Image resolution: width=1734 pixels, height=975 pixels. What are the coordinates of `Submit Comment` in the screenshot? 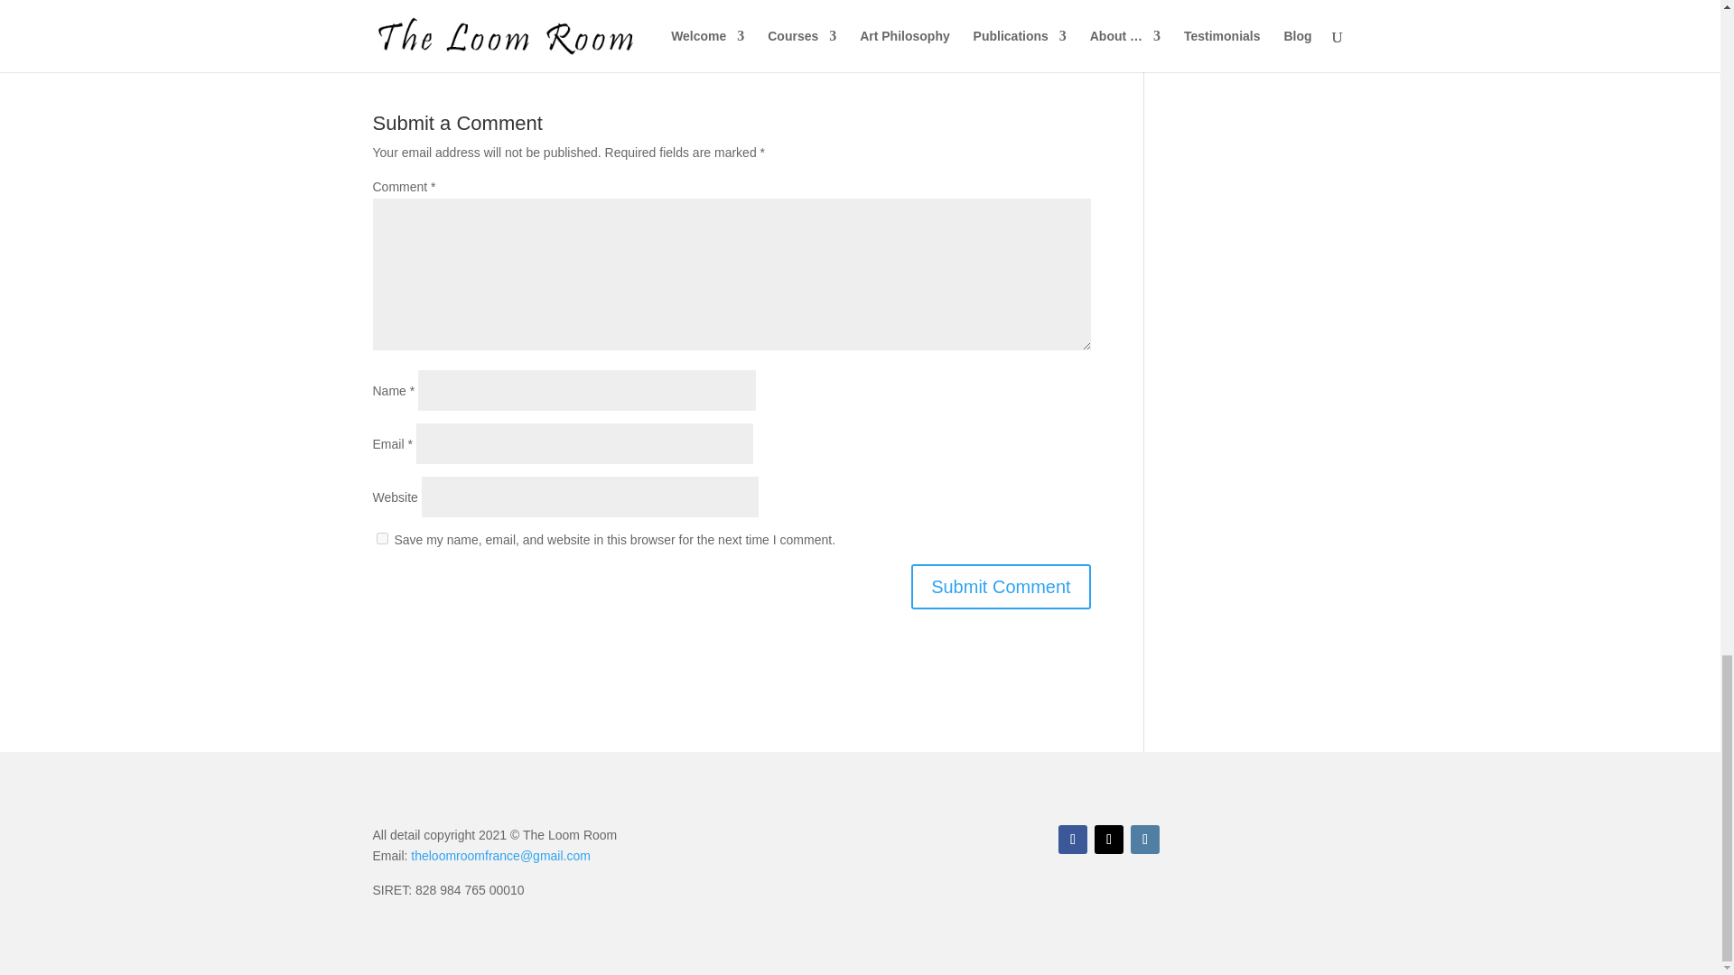 It's located at (1001, 587).